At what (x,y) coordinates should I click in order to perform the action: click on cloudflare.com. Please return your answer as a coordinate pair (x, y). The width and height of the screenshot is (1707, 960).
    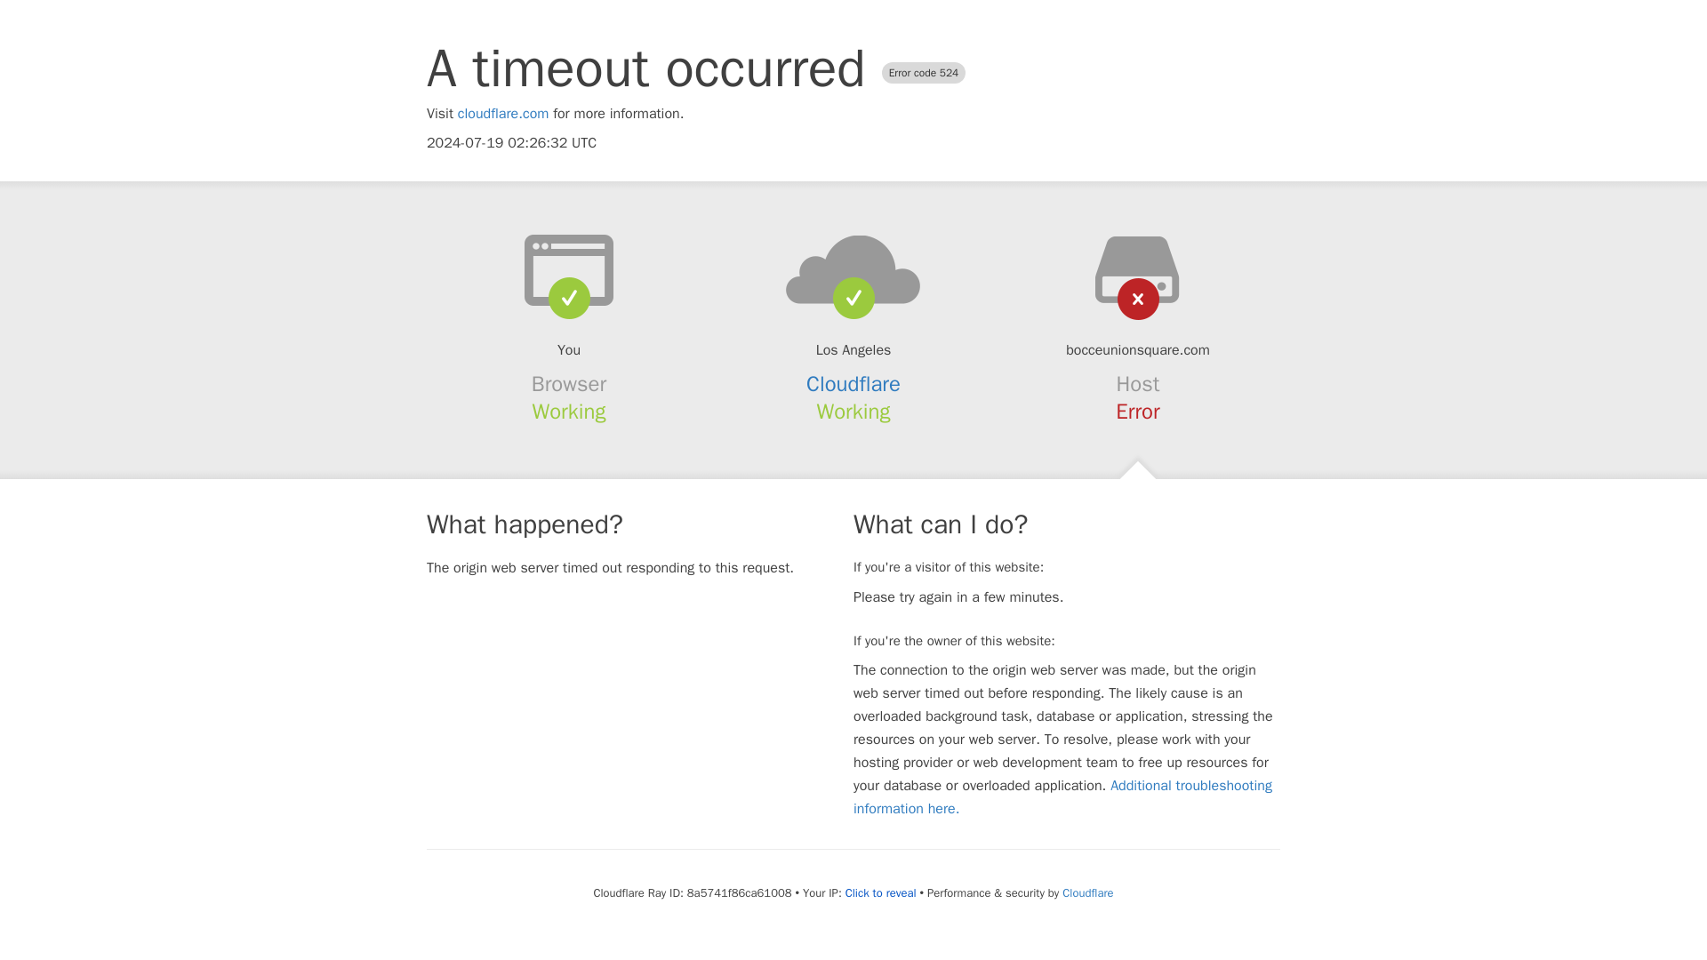
    Looking at the image, I should click on (503, 114).